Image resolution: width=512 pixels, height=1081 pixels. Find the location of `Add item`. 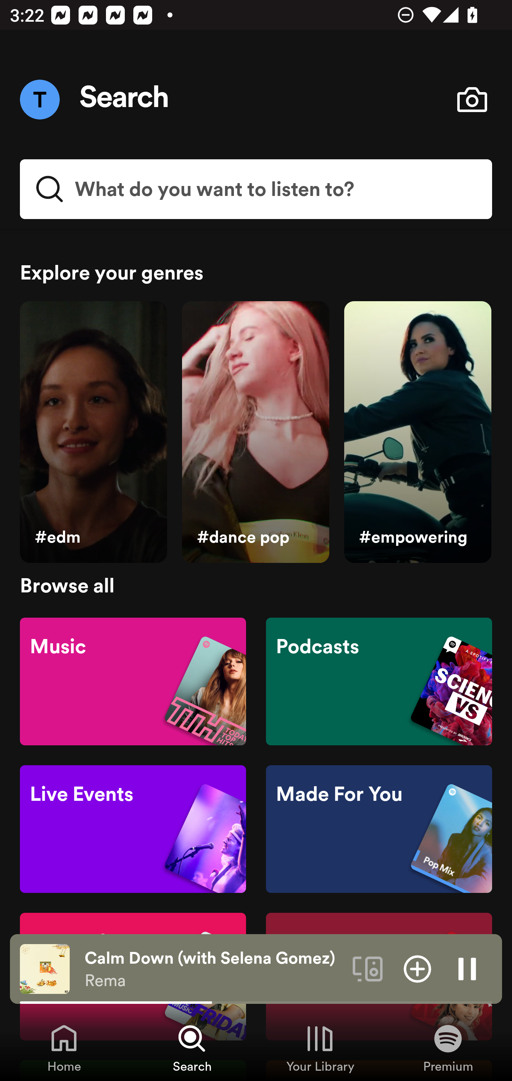

Add item is located at coordinates (417, 968).